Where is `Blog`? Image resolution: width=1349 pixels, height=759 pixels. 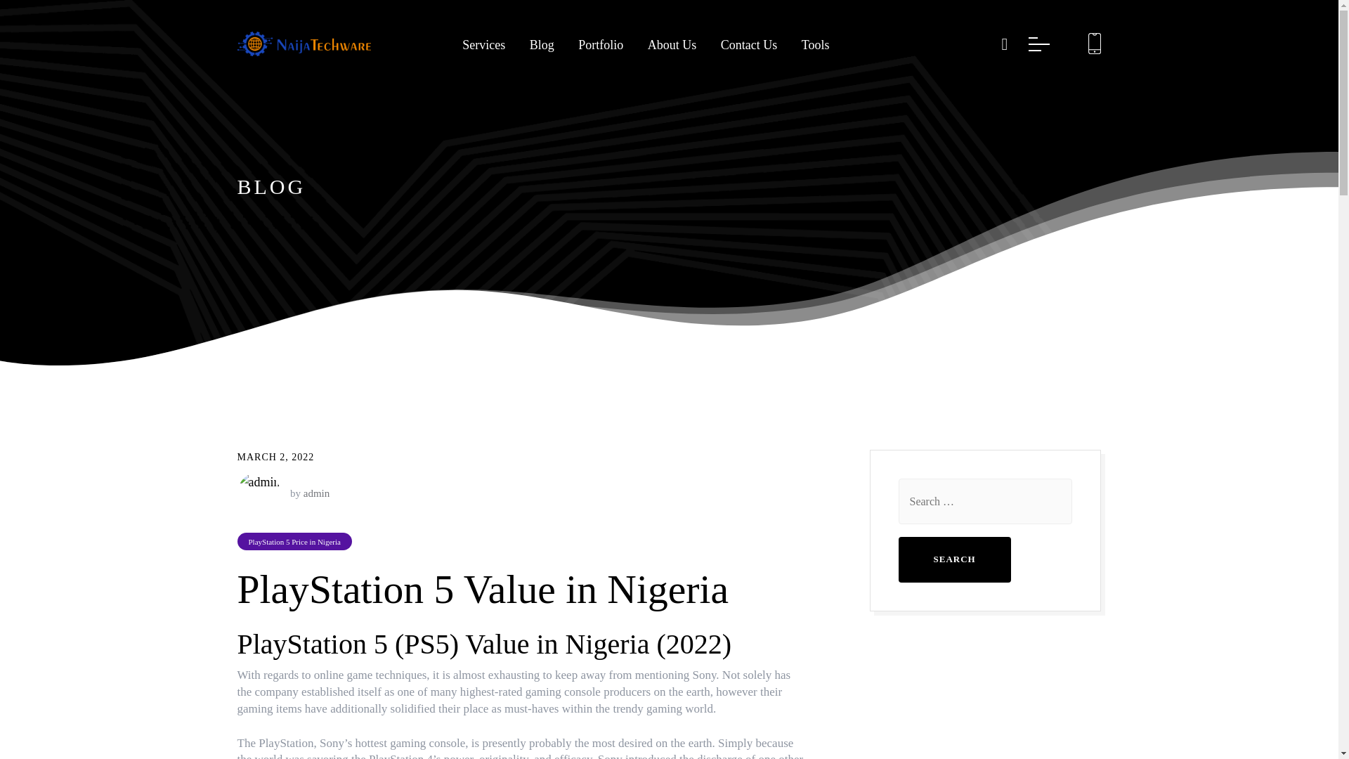
Blog is located at coordinates (542, 45).